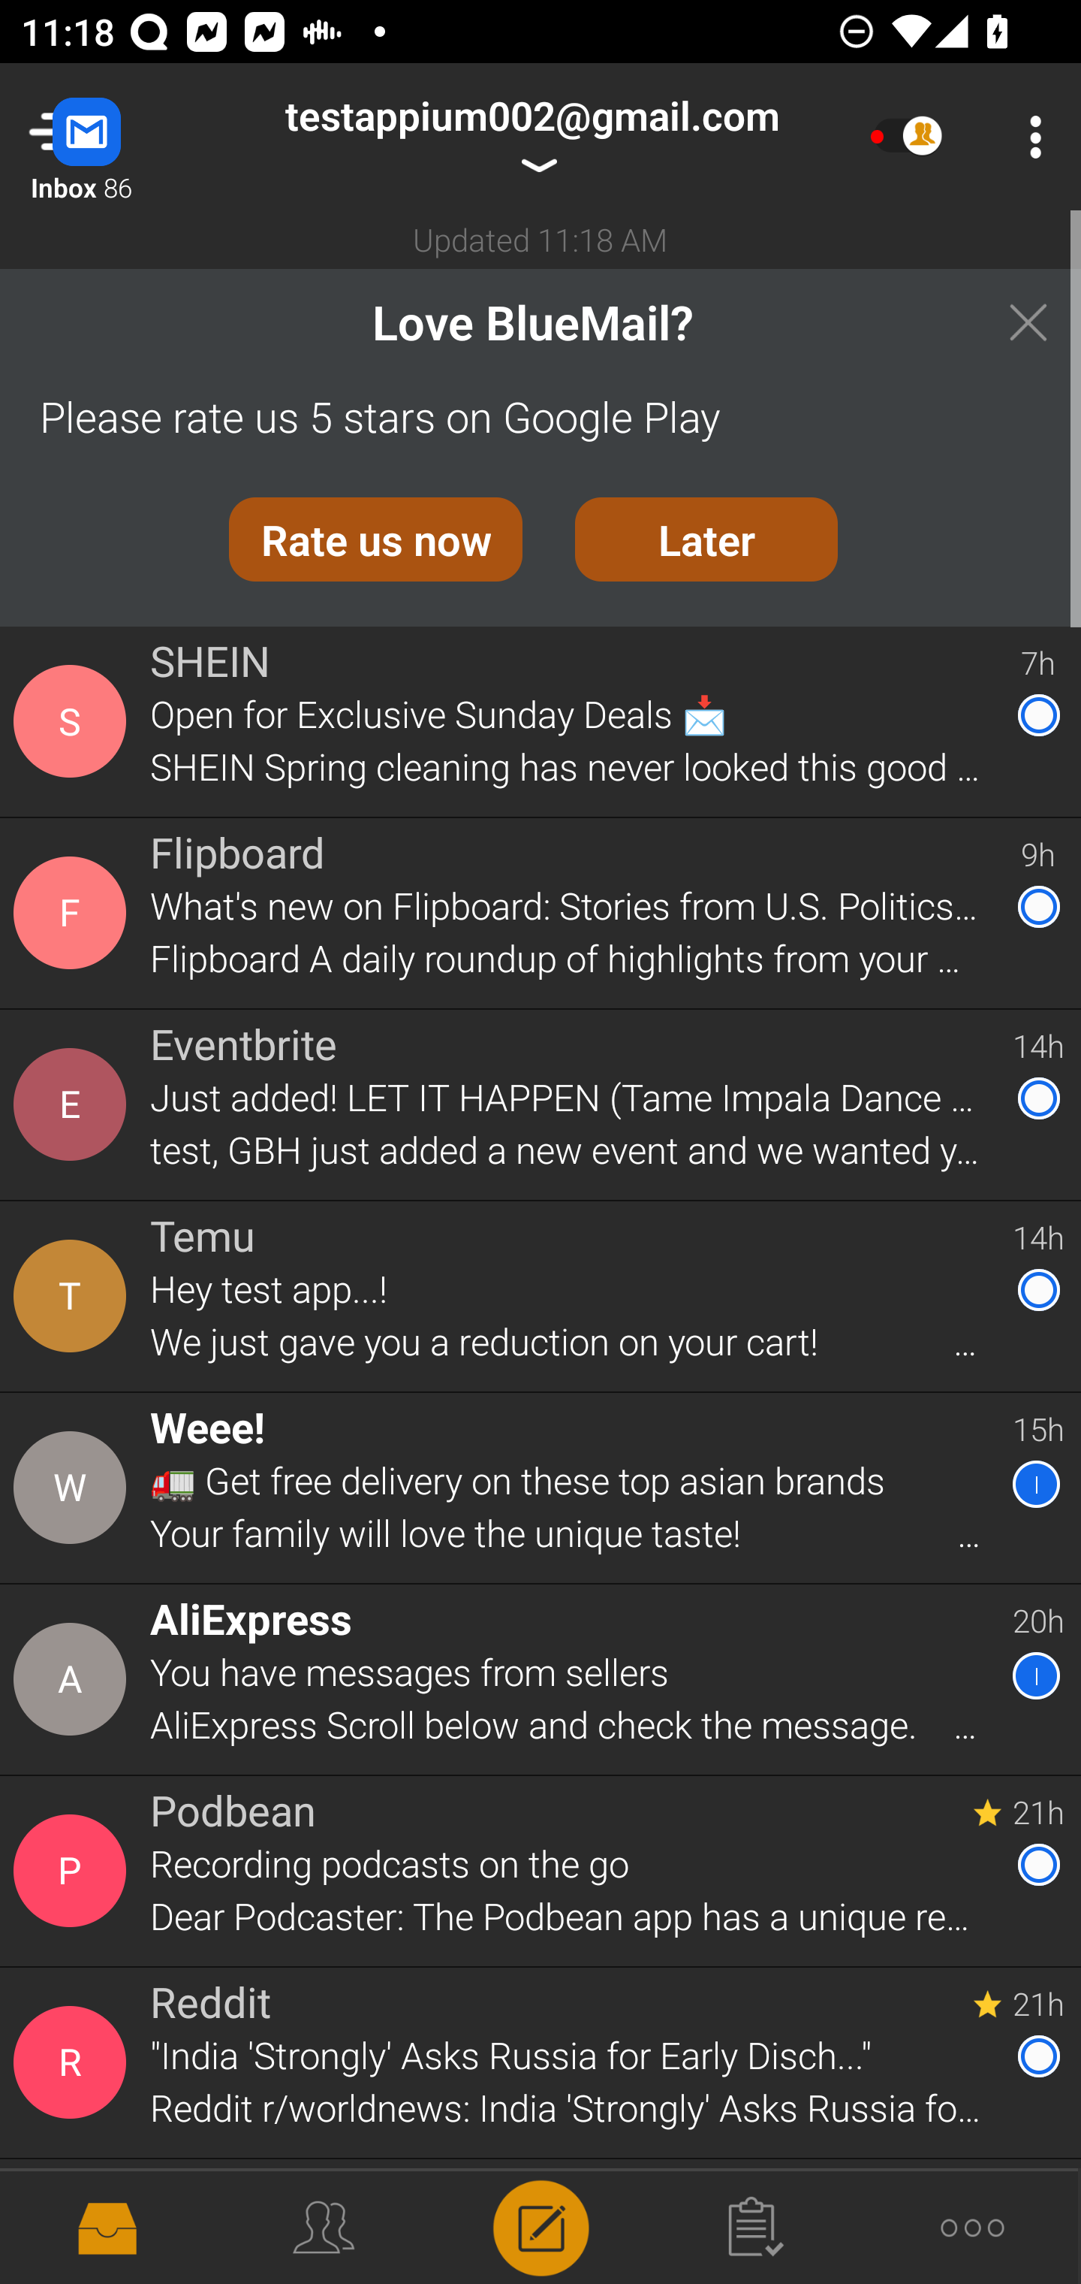 Image resolution: width=1081 pixels, height=2284 pixels. I want to click on Contact Details, so click(74, 1872).